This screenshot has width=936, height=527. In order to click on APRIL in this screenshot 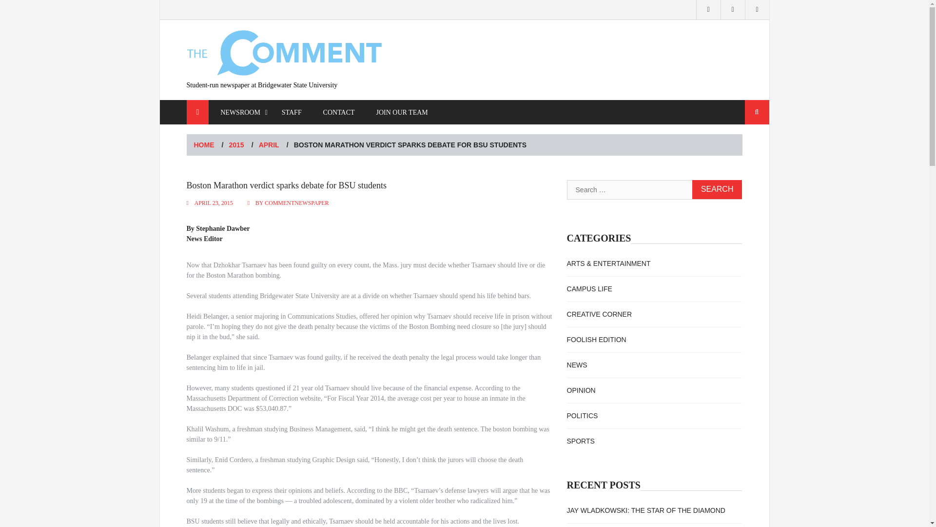, I will do `click(269, 144)`.